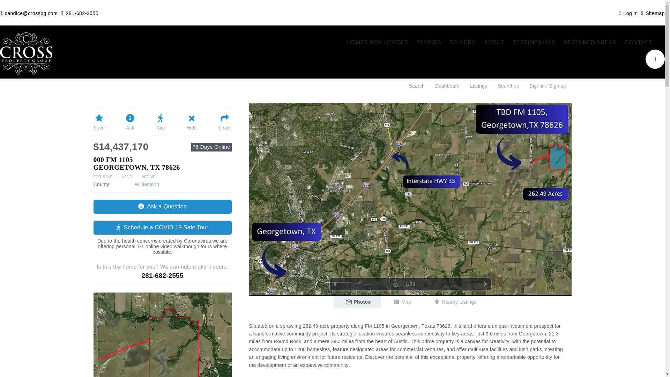 Image resolution: width=670 pixels, height=377 pixels. Describe the element at coordinates (628, 13) in the screenshot. I see `Log in` at that location.